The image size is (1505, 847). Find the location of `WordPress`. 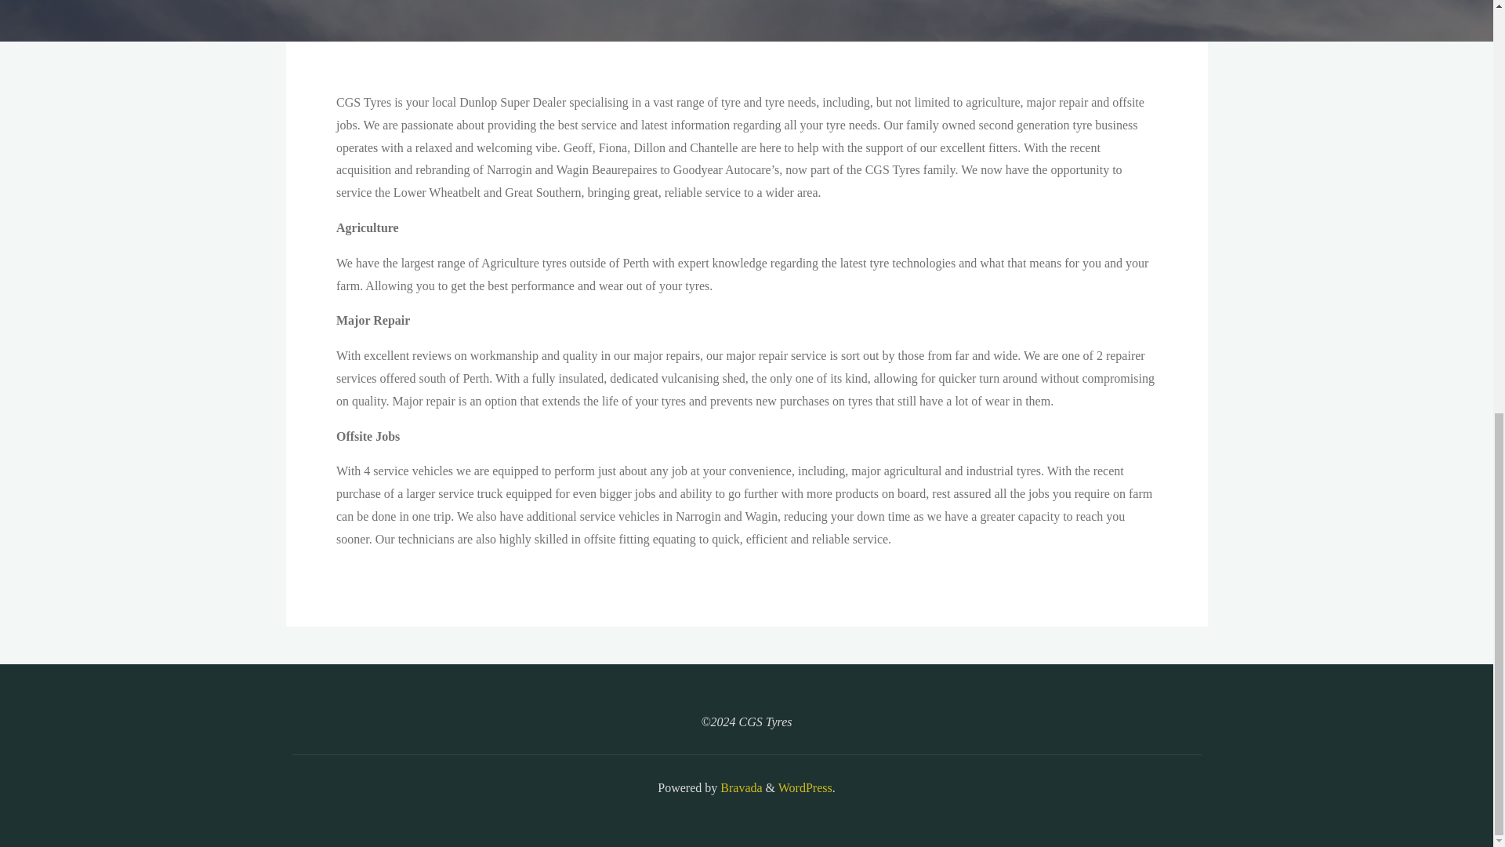

WordPress is located at coordinates (804, 787).